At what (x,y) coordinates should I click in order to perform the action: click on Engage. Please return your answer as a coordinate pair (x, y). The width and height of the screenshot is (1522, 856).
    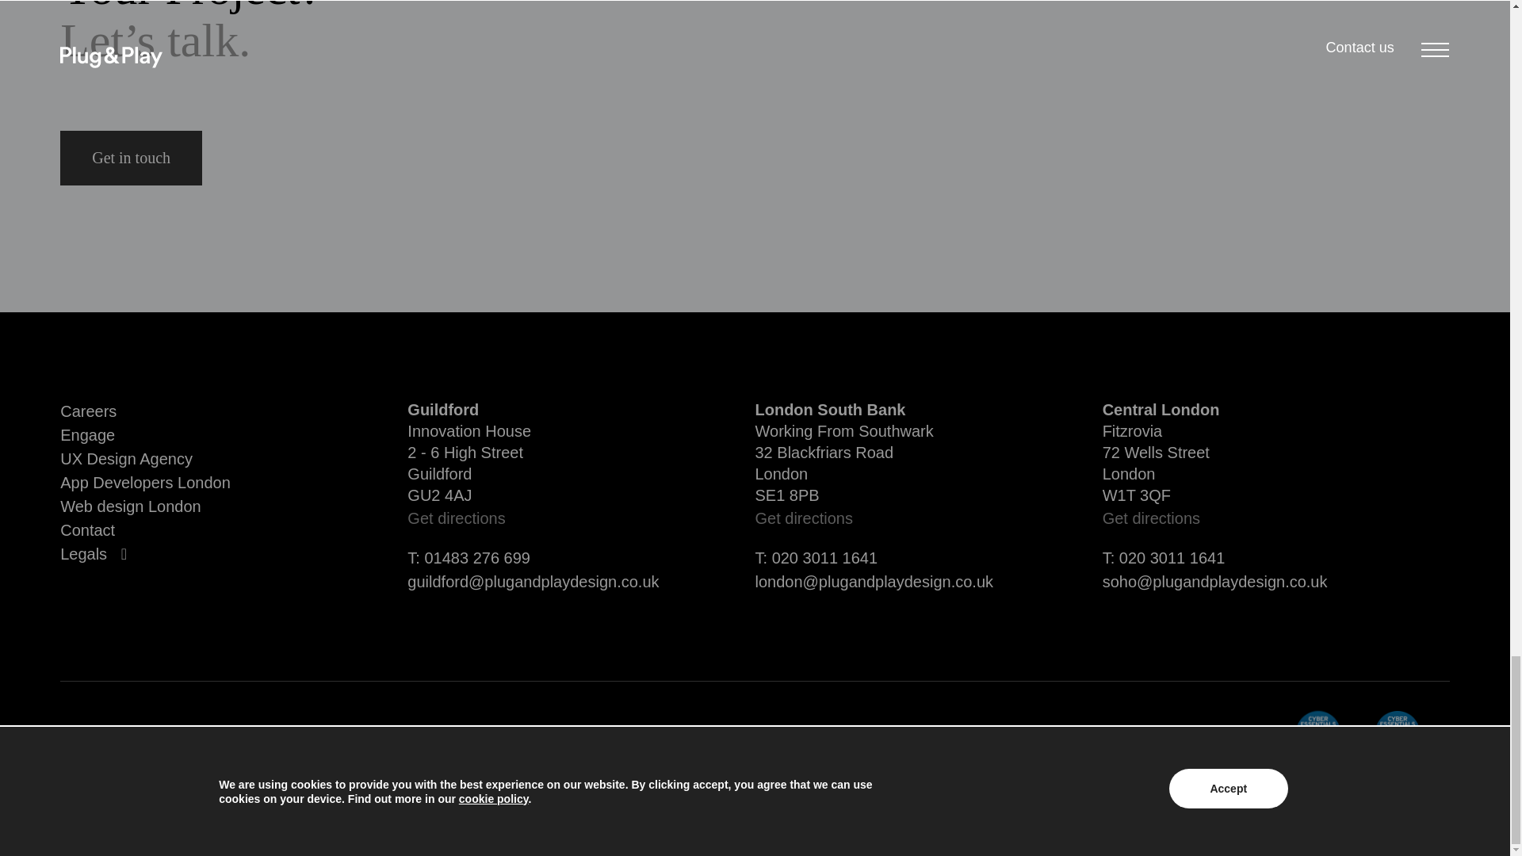
    Looking at the image, I should click on (234, 434).